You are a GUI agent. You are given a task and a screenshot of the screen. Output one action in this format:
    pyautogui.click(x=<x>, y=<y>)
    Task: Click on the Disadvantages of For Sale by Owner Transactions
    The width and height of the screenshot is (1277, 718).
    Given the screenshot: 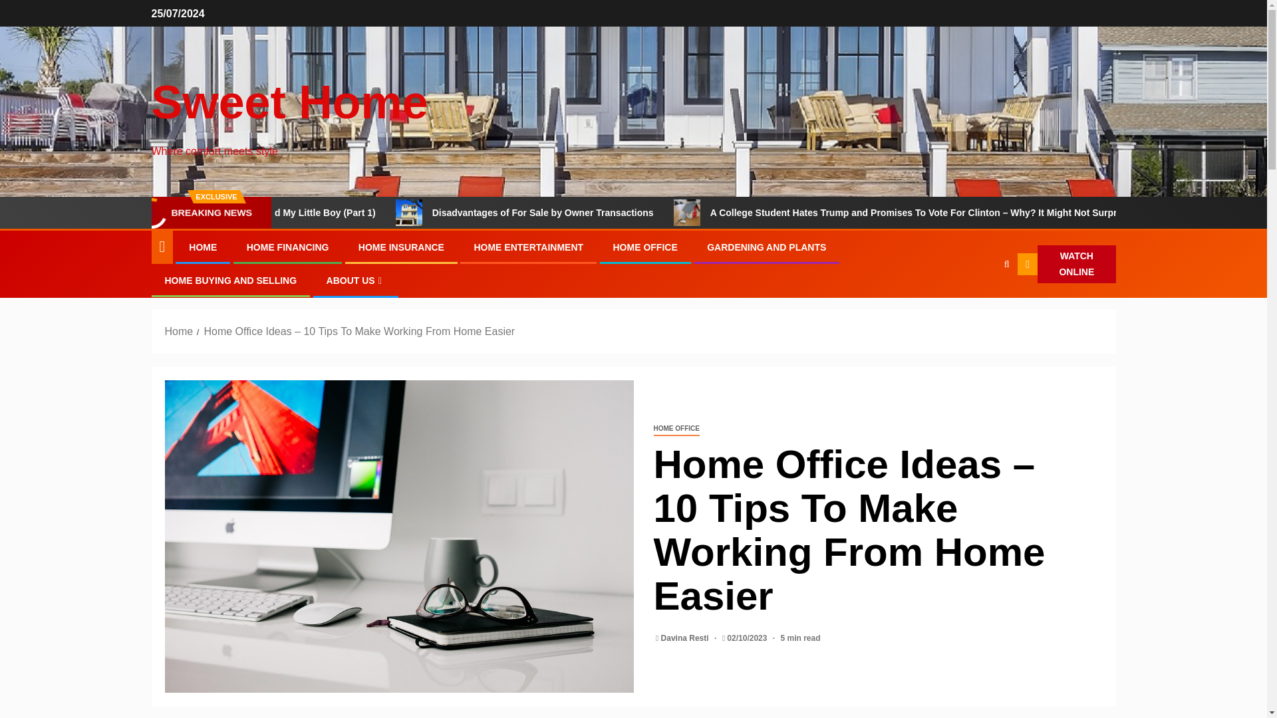 What is the action you would take?
    pyautogui.click(x=469, y=213)
    